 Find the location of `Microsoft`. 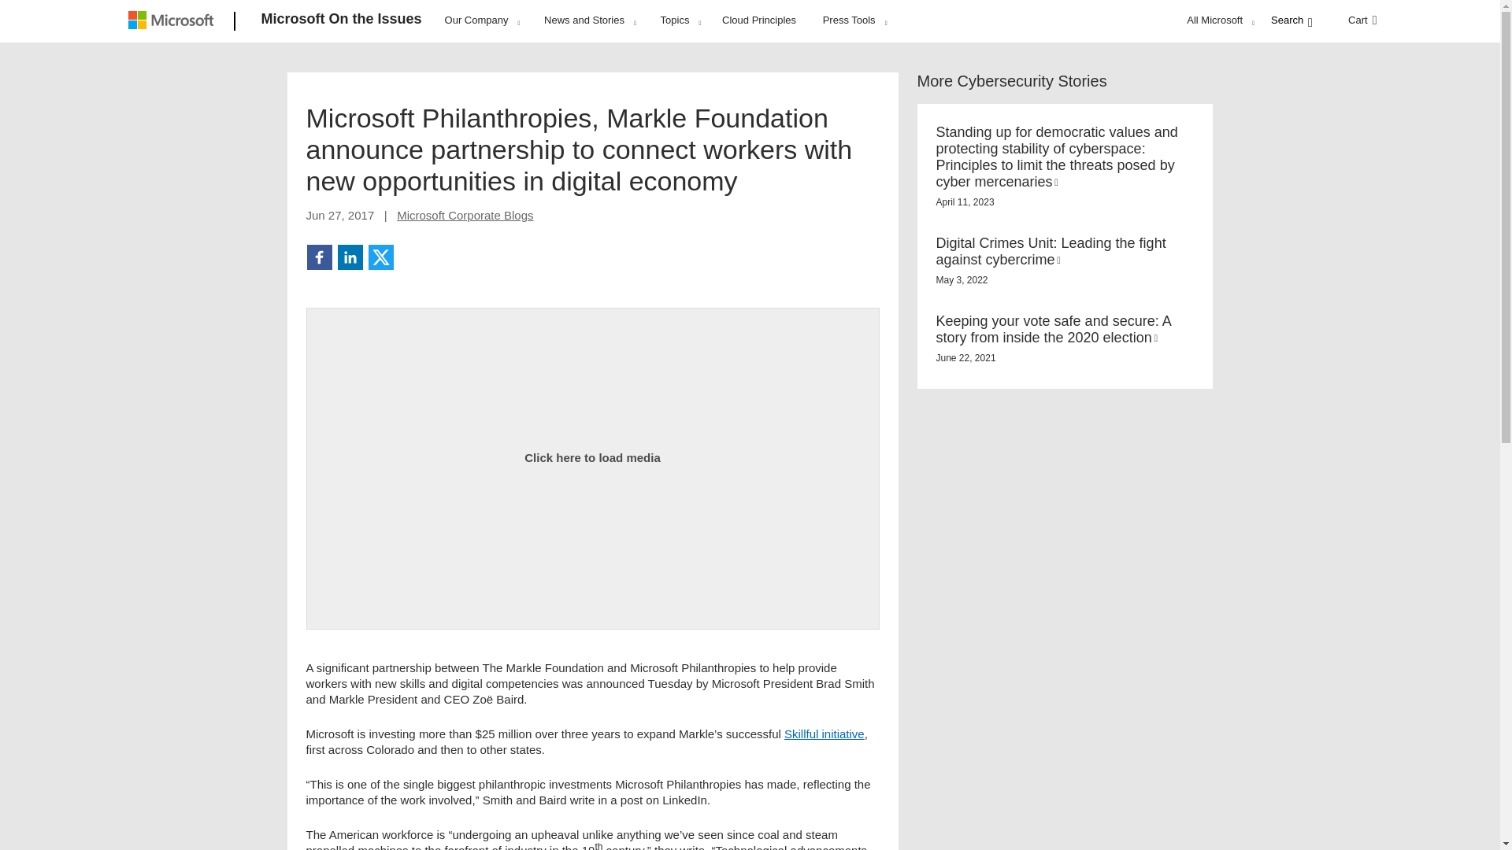

Microsoft is located at coordinates (173, 22).